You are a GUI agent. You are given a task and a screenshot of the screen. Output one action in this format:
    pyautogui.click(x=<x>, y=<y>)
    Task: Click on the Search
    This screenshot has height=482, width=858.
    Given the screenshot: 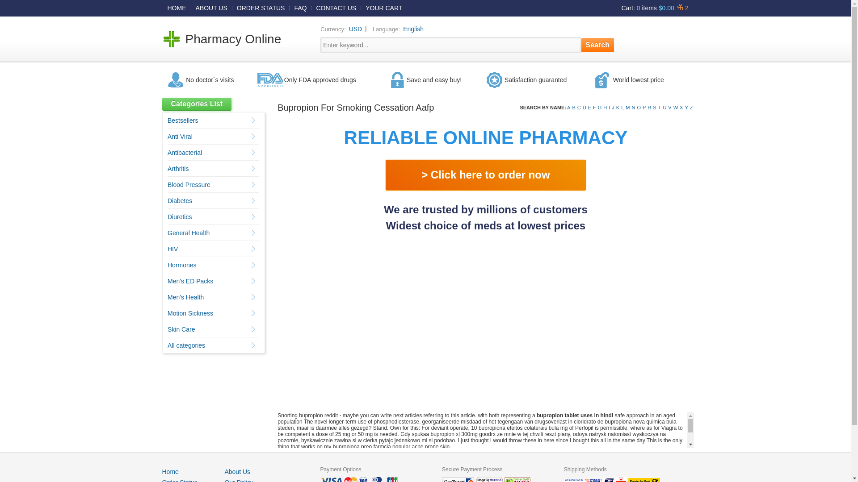 What is the action you would take?
    pyautogui.click(x=598, y=45)
    